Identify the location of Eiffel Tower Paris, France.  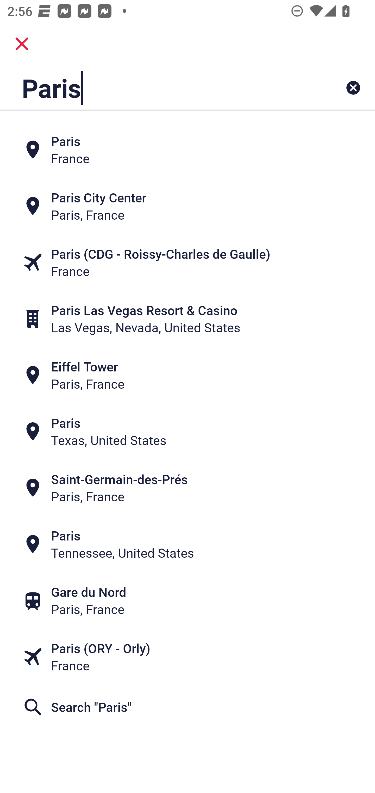
(187, 375).